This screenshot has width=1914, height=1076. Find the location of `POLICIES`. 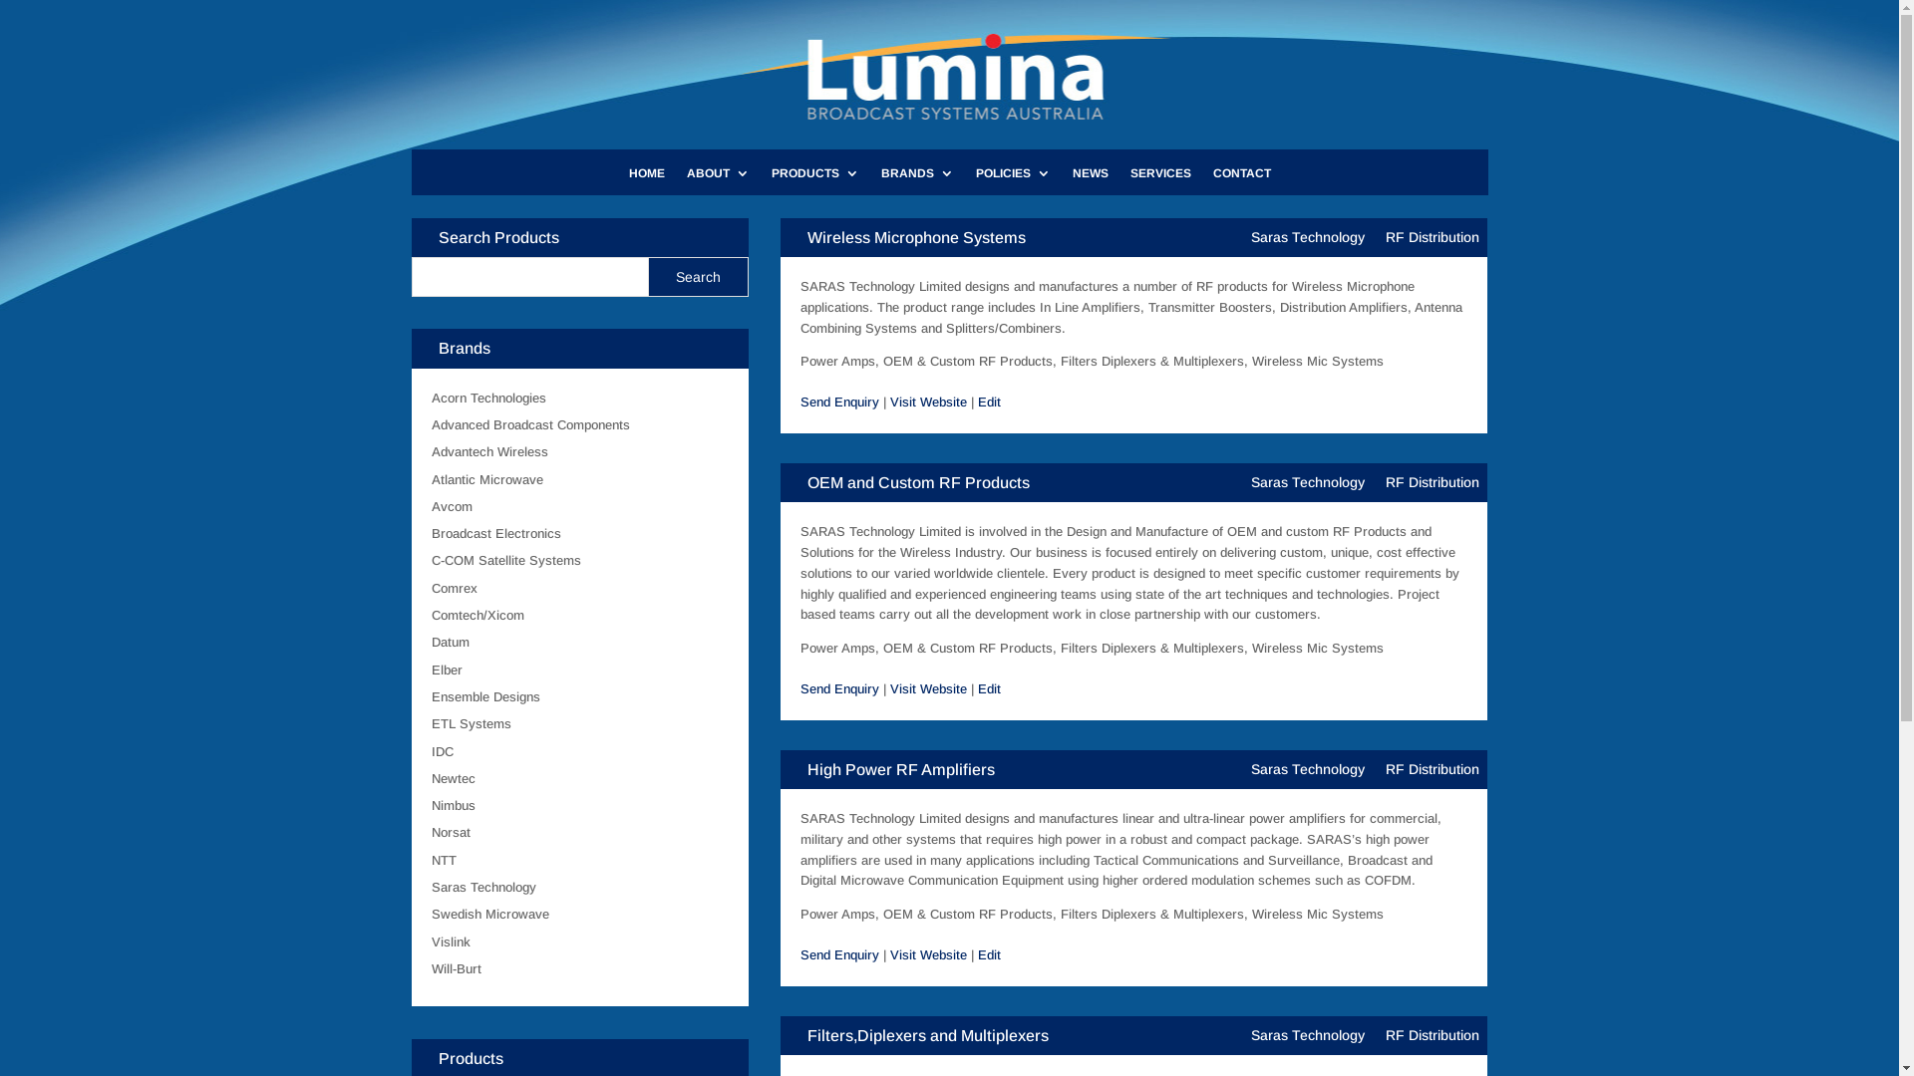

POLICIES is located at coordinates (1013, 181).